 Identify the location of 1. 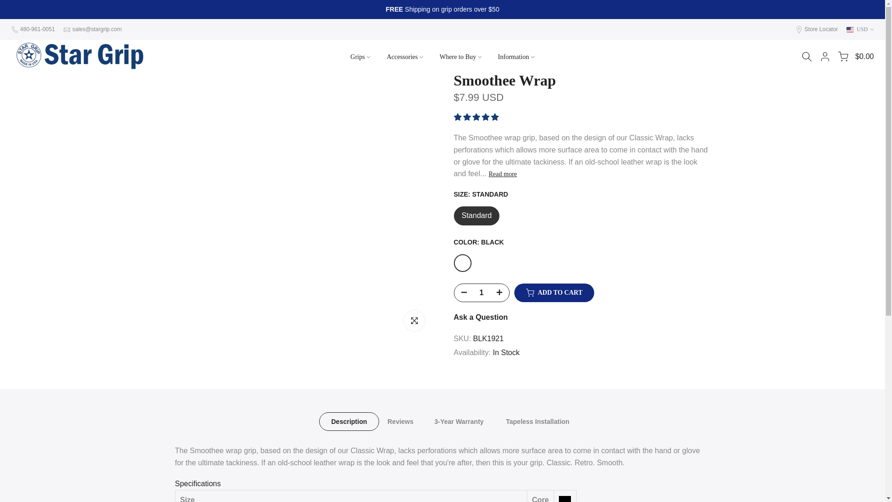
(481, 293).